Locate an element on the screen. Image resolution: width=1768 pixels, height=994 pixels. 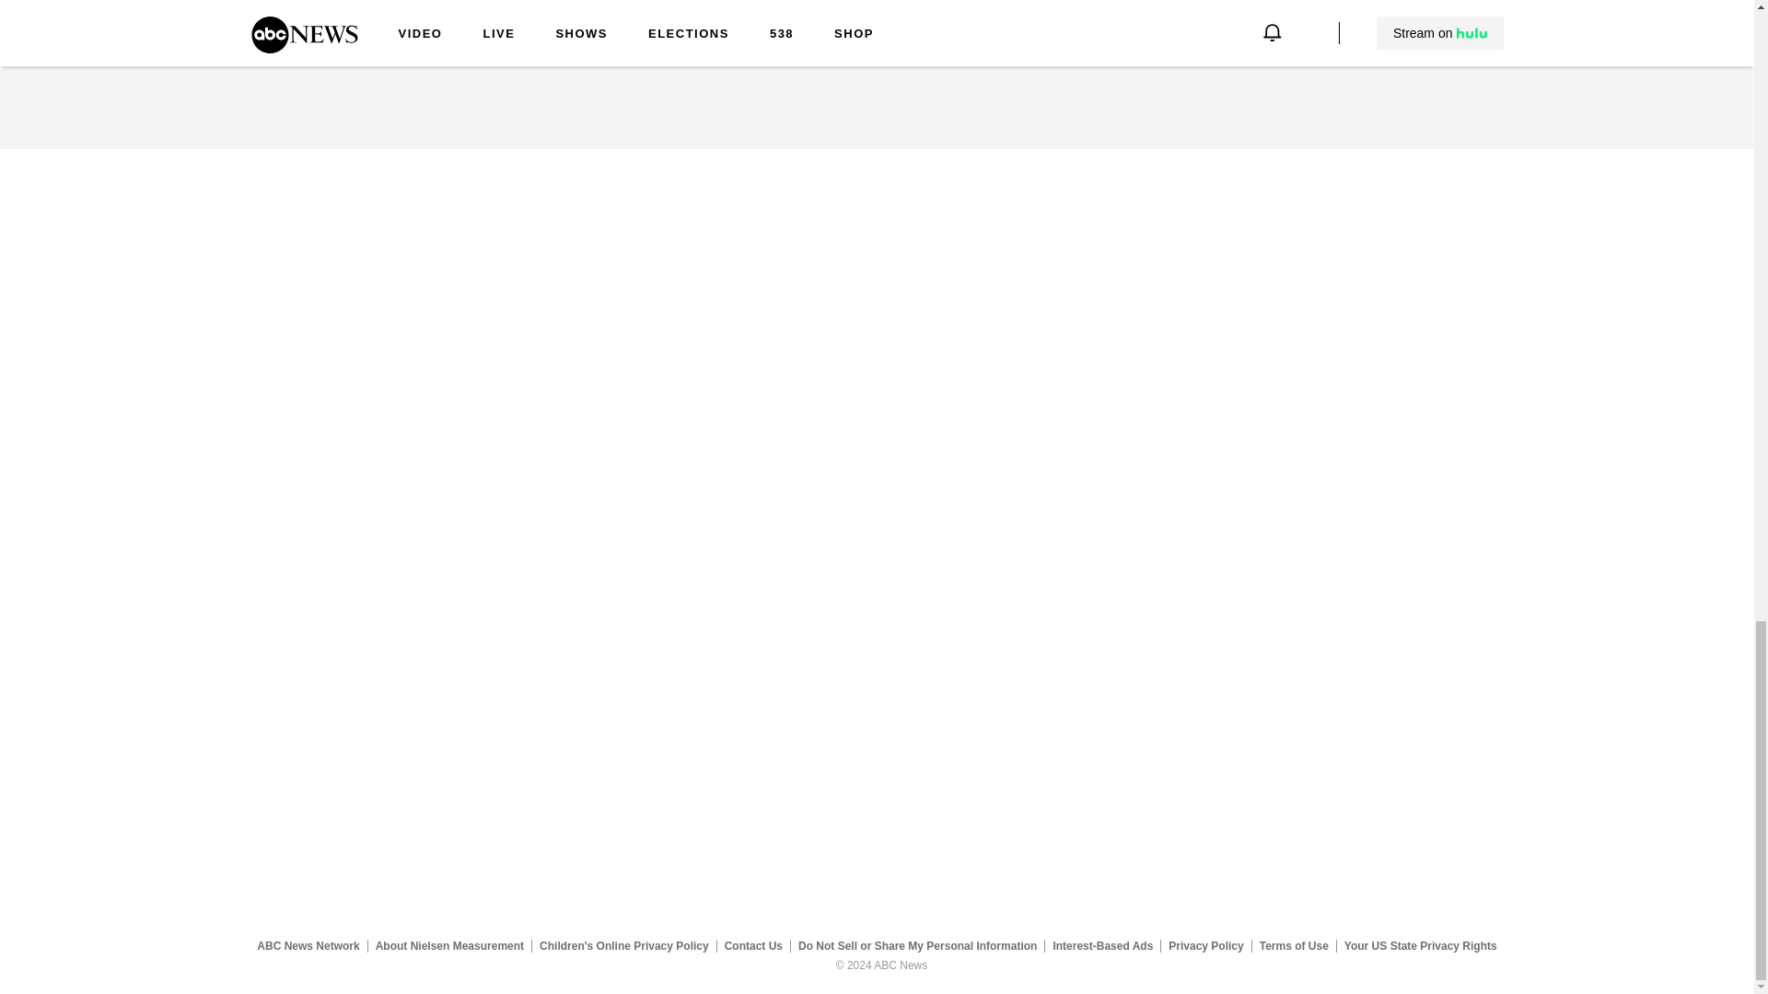
Terms of Use is located at coordinates (1294, 945).